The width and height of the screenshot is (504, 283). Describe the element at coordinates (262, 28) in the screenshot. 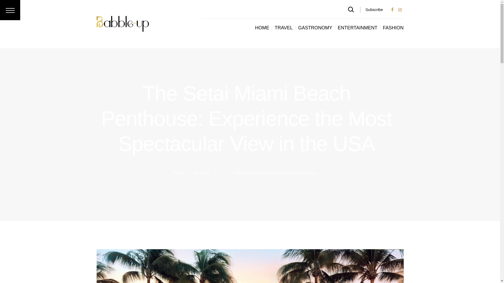

I see `HOME` at that location.